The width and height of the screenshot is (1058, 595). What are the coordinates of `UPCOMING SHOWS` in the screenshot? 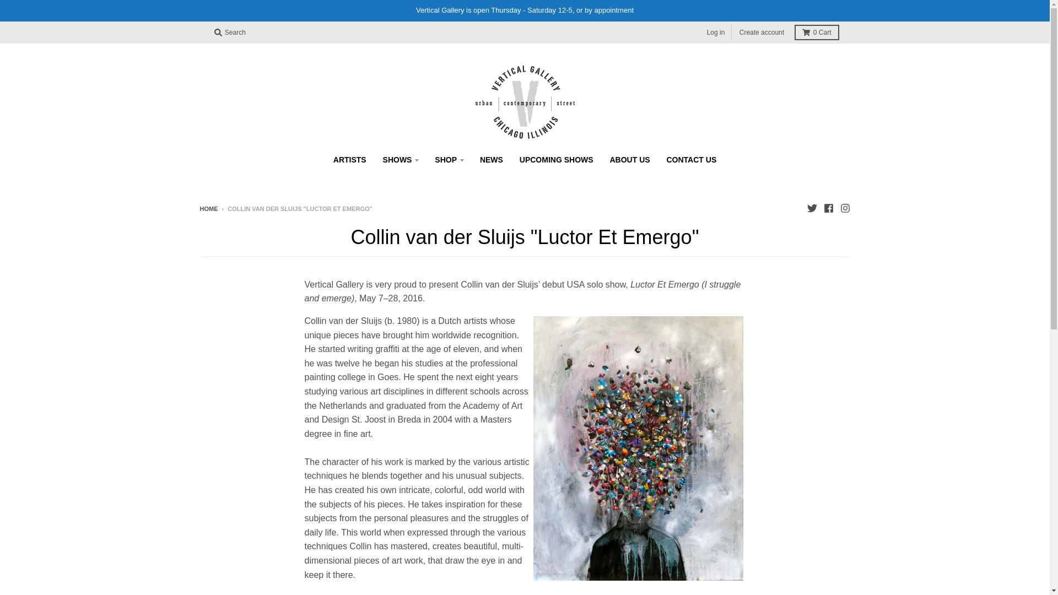 It's located at (557, 160).